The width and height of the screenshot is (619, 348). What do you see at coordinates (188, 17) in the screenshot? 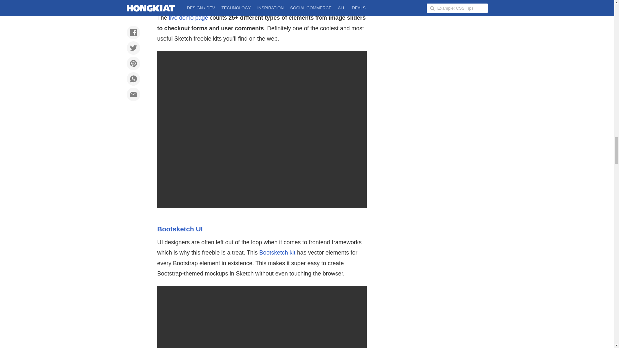
I see `live demo page` at bounding box center [188, 17].